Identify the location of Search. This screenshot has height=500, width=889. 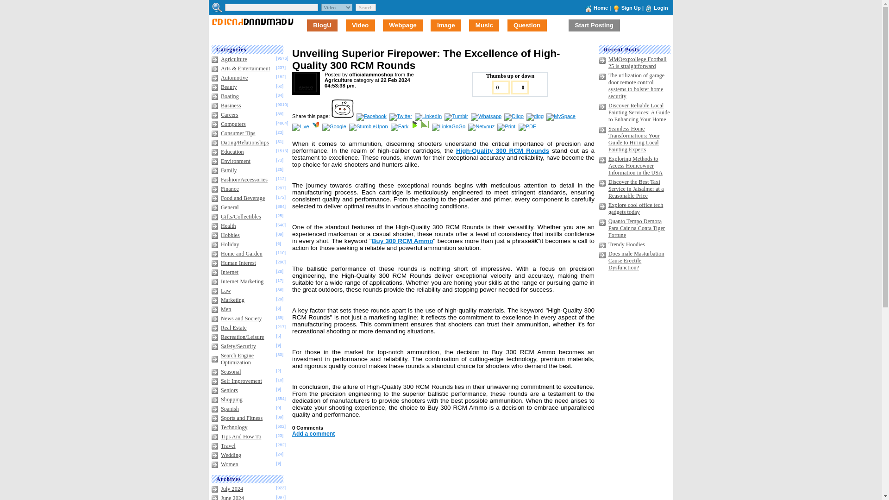
(366, 7).